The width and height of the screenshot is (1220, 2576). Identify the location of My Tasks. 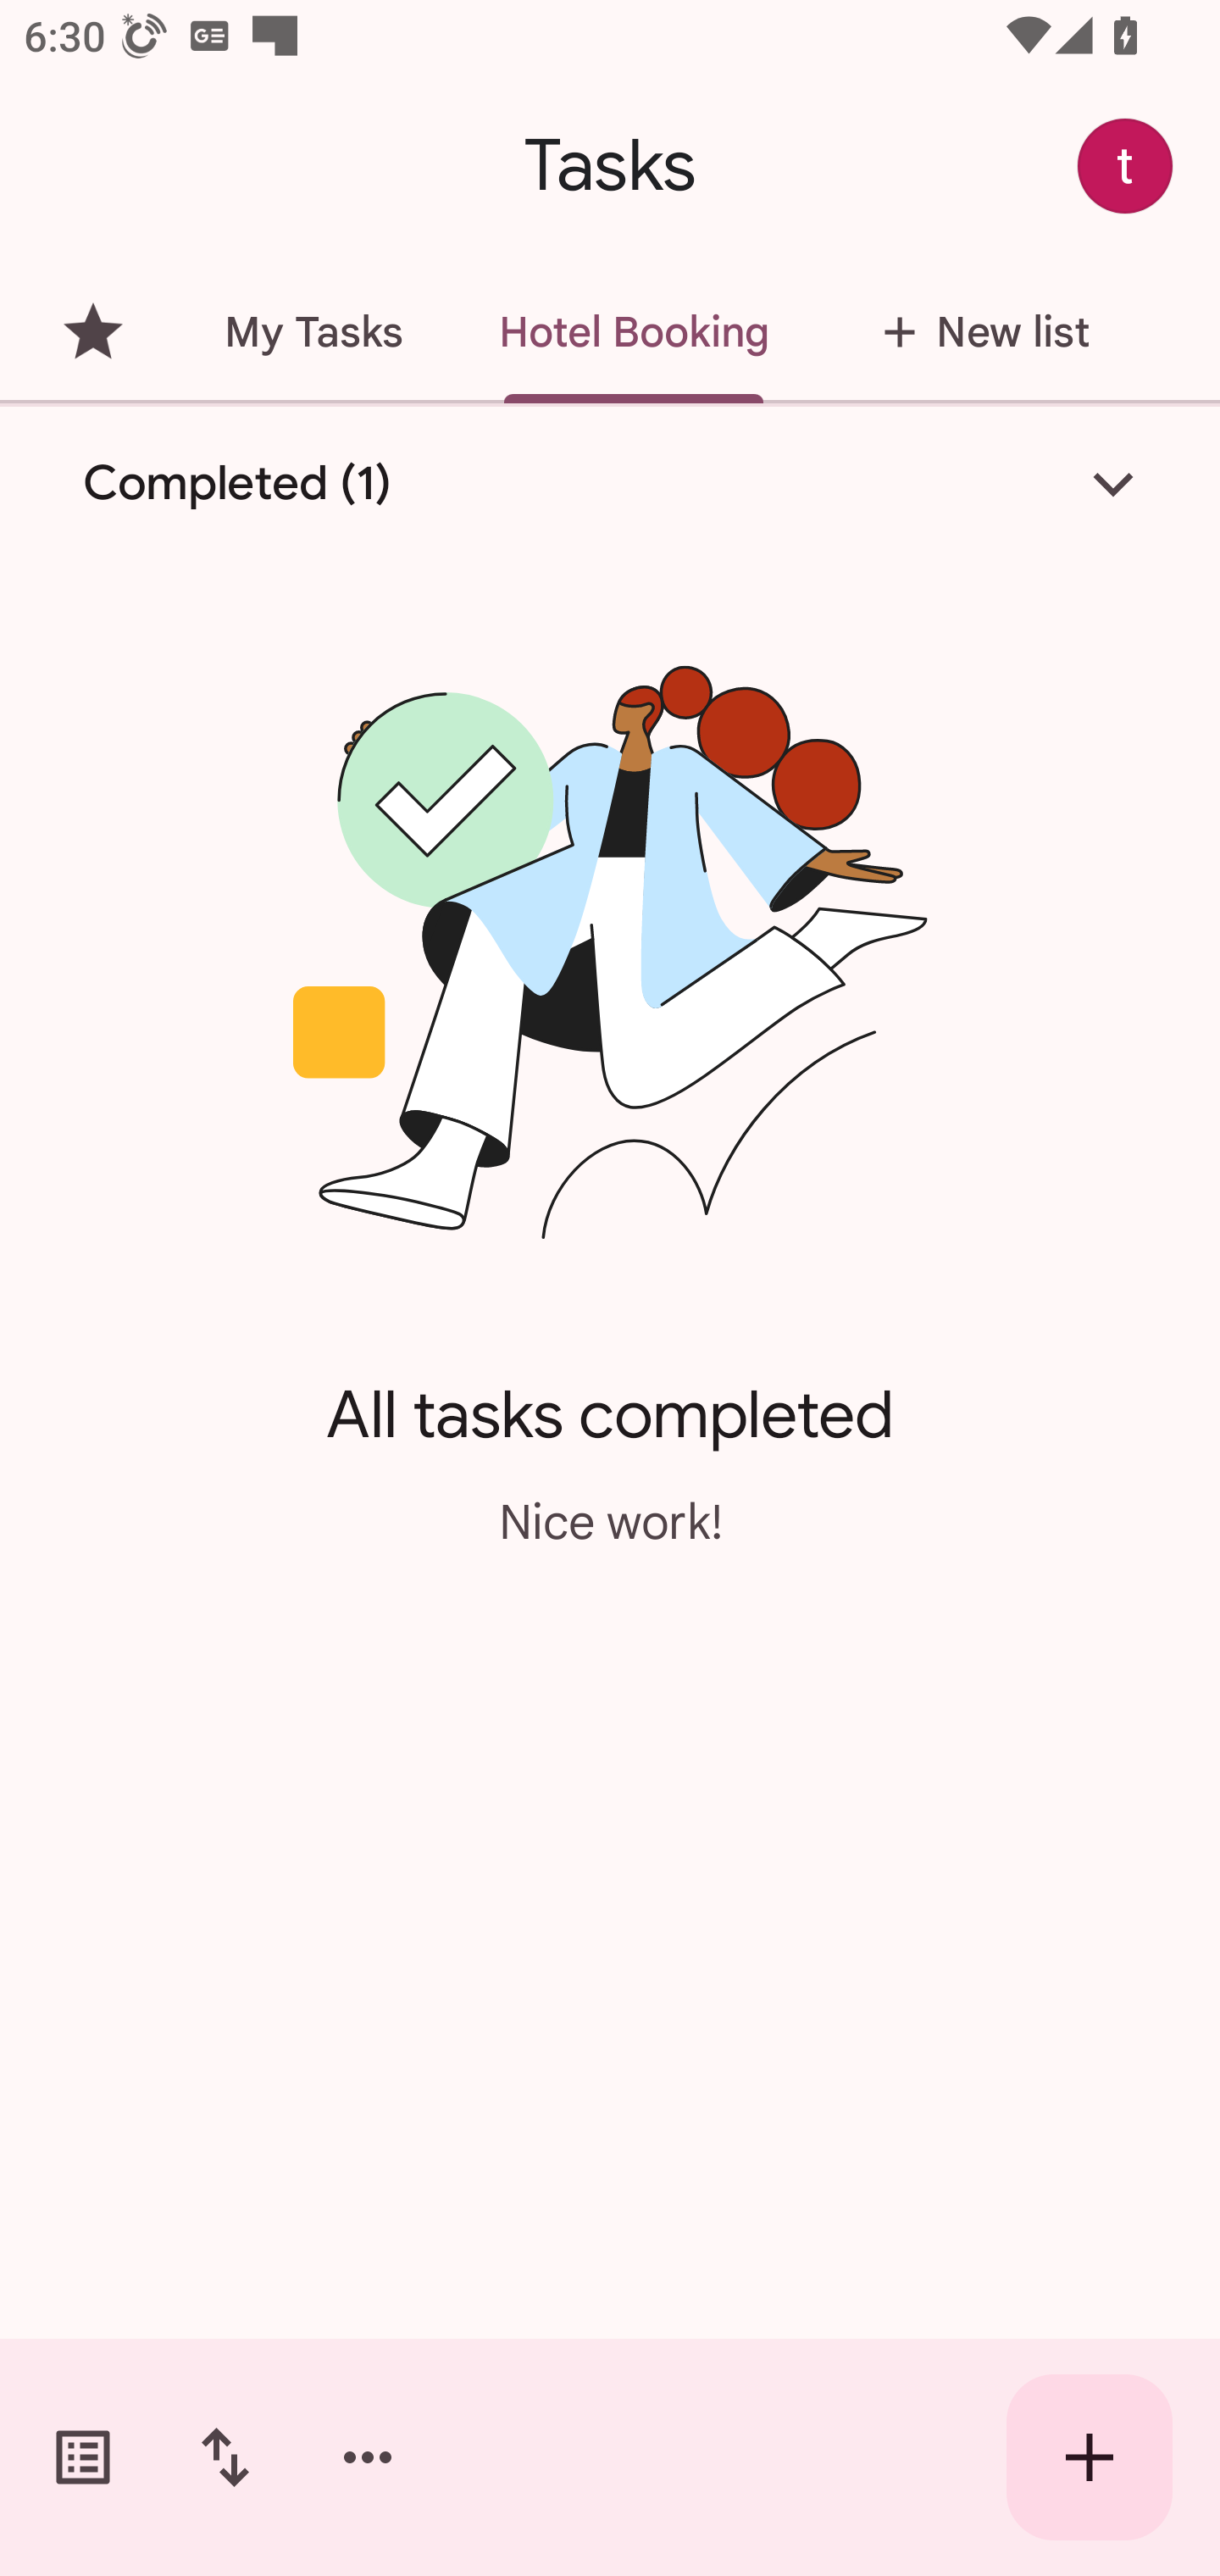
(313, 332).